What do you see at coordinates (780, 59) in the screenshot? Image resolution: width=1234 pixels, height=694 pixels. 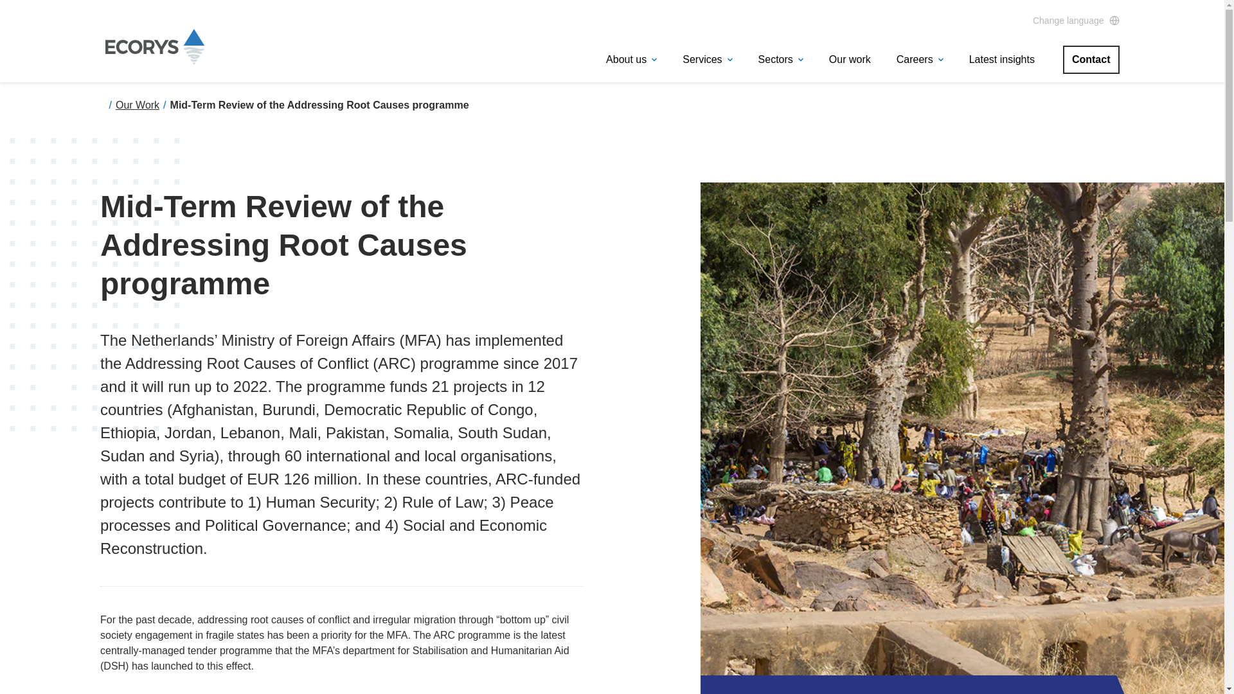 I see `Sectors` at bounding box center [780, 59].